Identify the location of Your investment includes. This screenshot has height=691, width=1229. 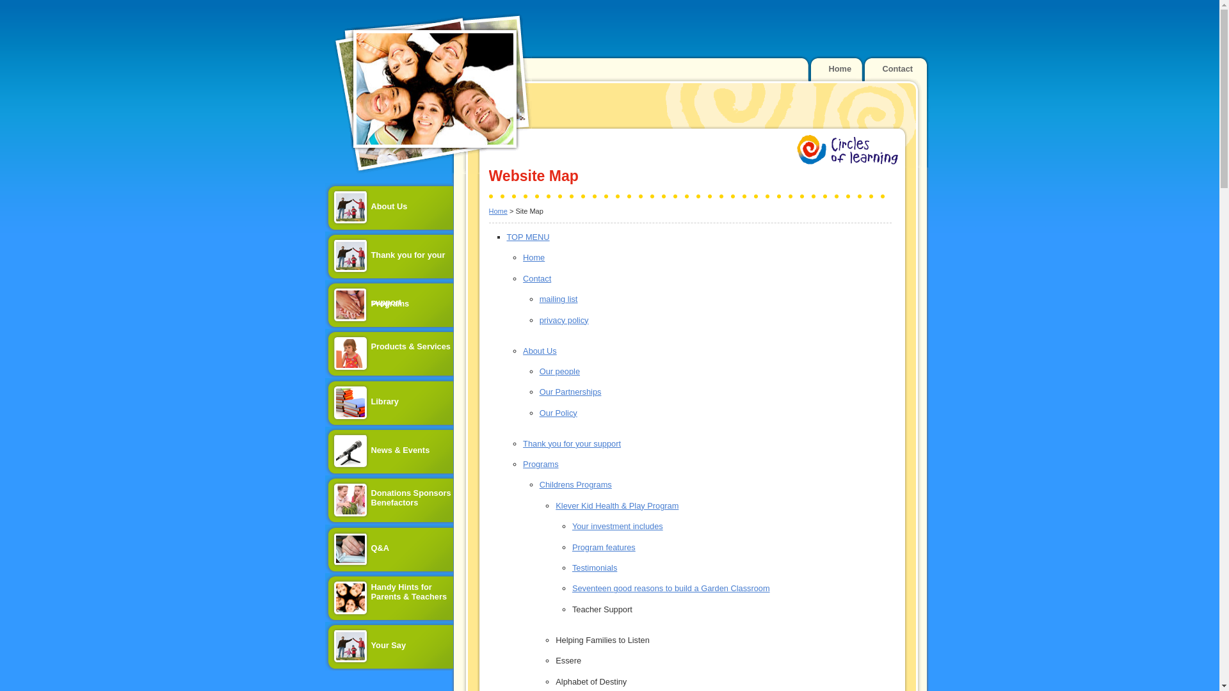
(618, 526).